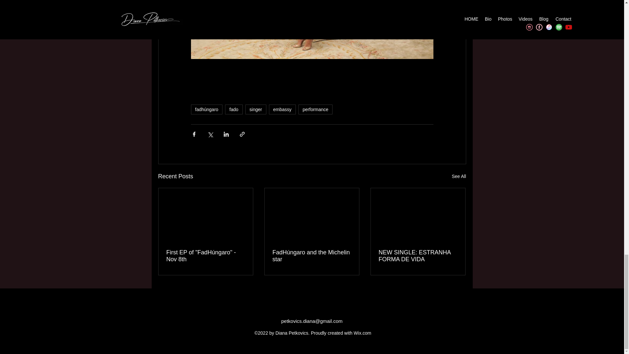  What do you see at coordinates (234, 109) in the screenshot?
I see `fado` at bounding box center [234, 109].